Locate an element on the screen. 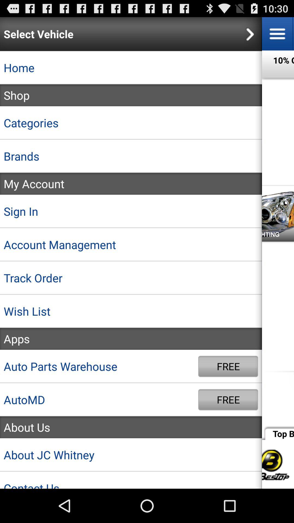 This screenshot has width=294, height=523. jump to the track order item is located at coordinates (131, 278).